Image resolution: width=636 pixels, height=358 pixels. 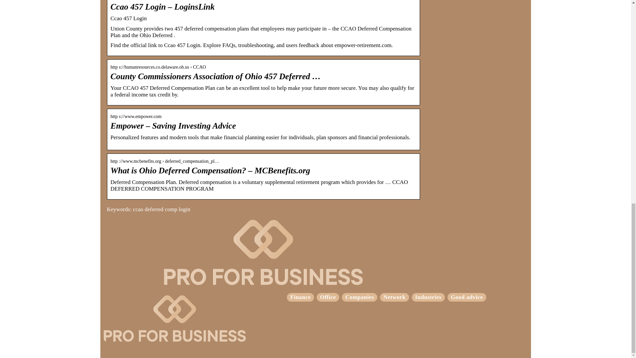 What do you see at coordinates (300, 297) in the screenshot?
I see `Finance` at bounding box center [300, 297].